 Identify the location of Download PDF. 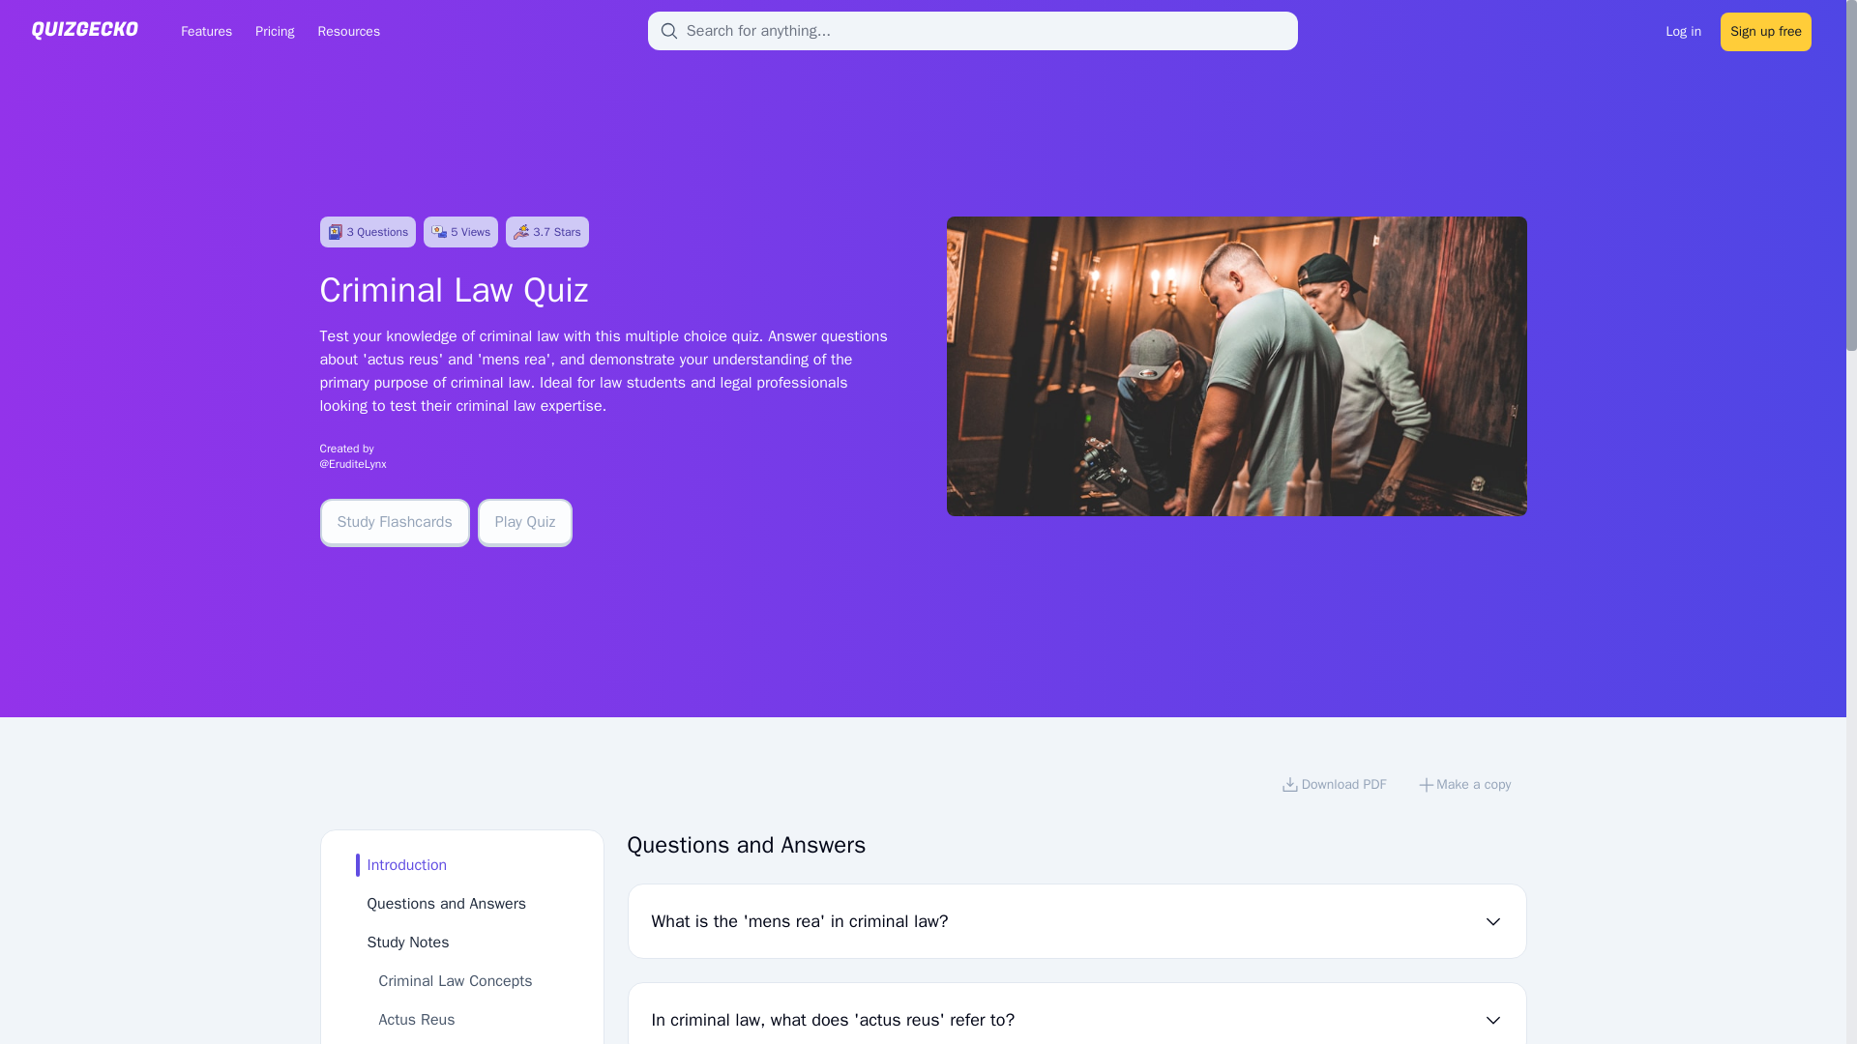
(1333, 786).